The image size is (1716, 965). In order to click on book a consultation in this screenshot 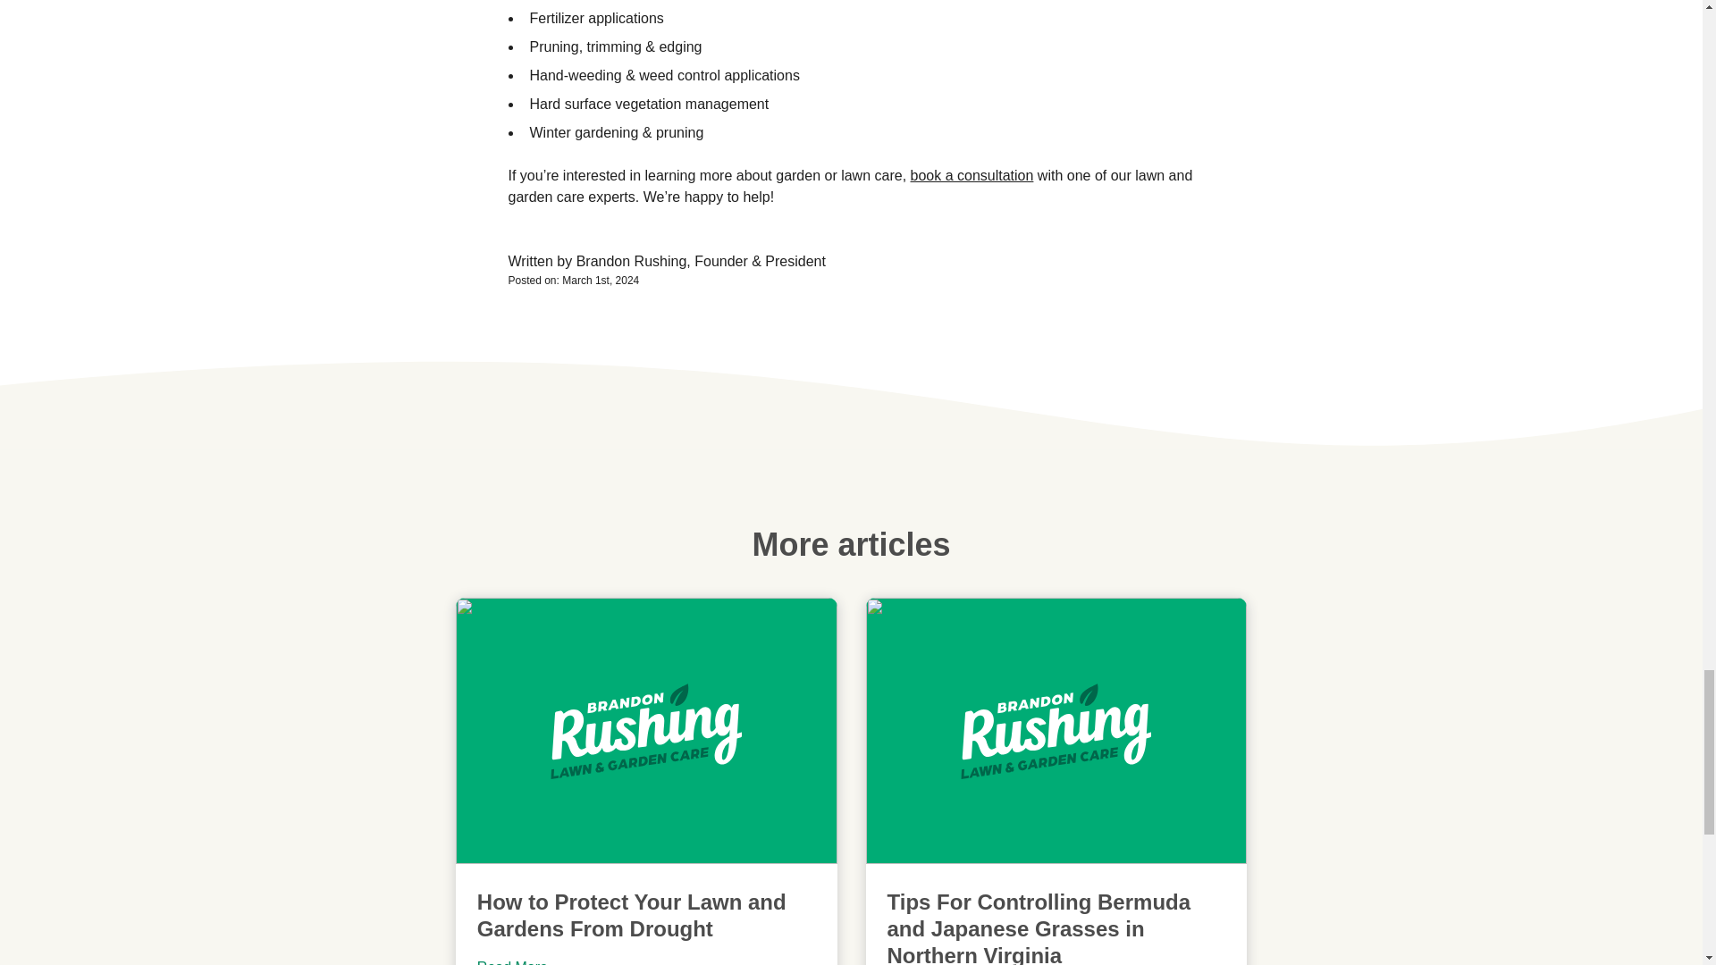, I will do `click(972, 175)`.